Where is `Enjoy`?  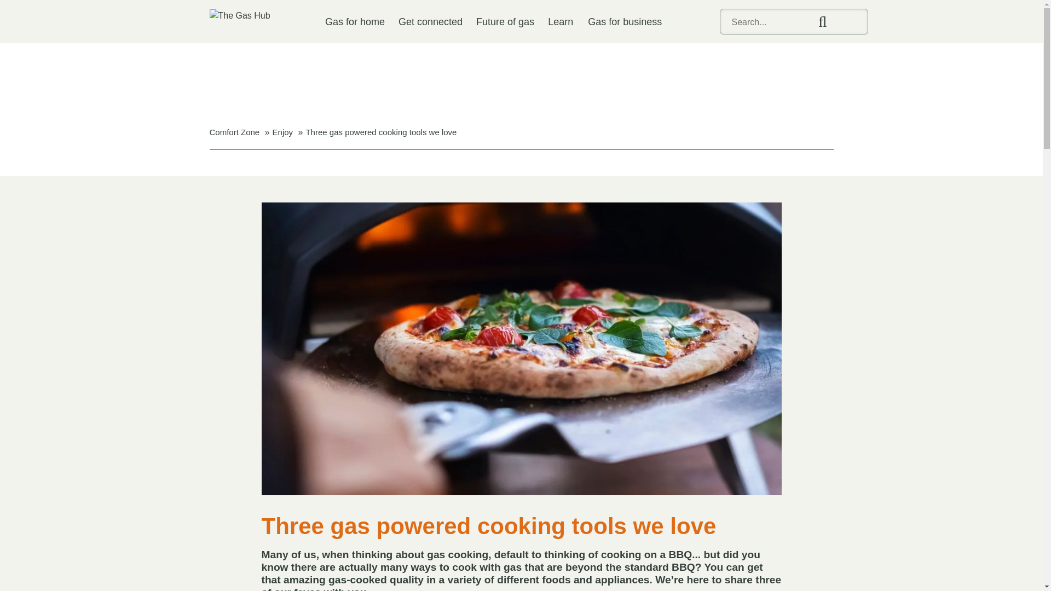 Enjoy is located at coordinates (282, 132).